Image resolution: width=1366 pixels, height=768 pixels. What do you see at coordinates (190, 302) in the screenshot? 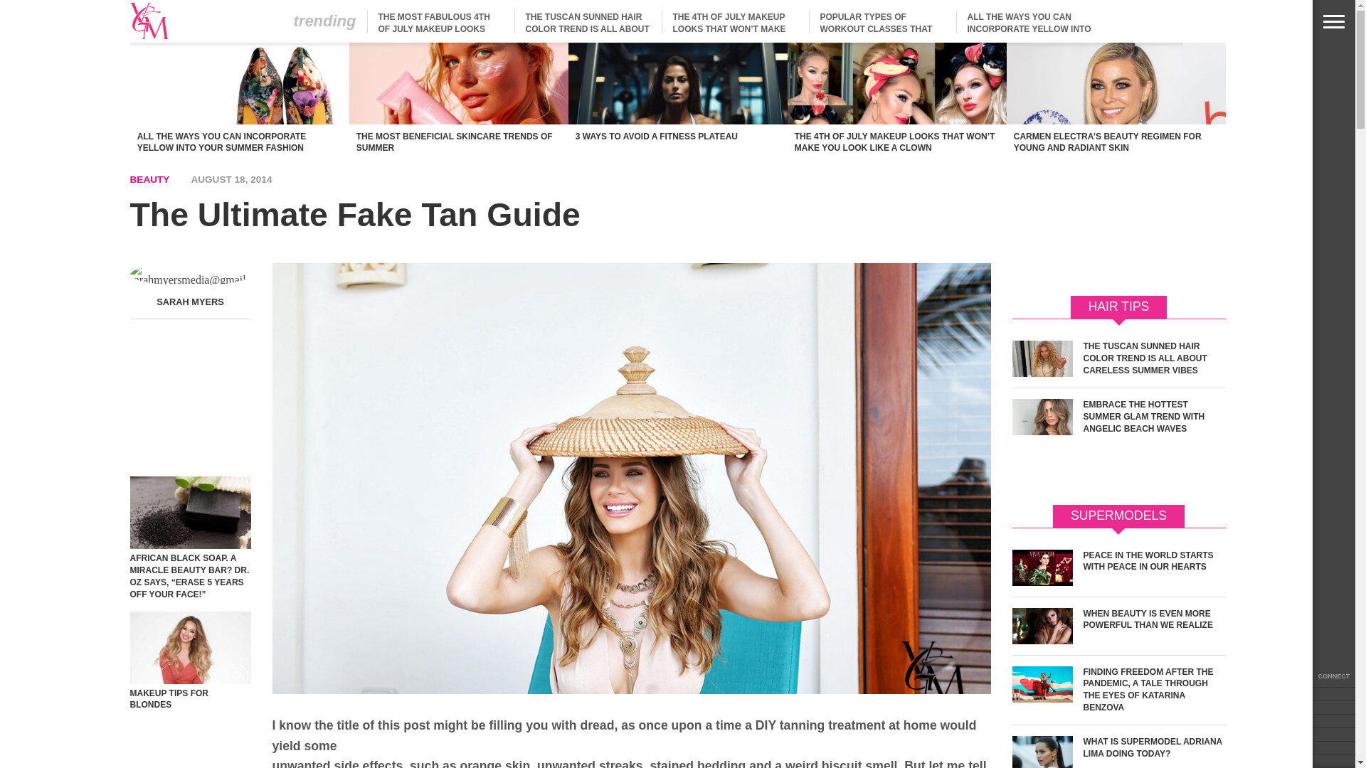
I see `Posts by Sarah Myers` at bounding box center [190, 302].